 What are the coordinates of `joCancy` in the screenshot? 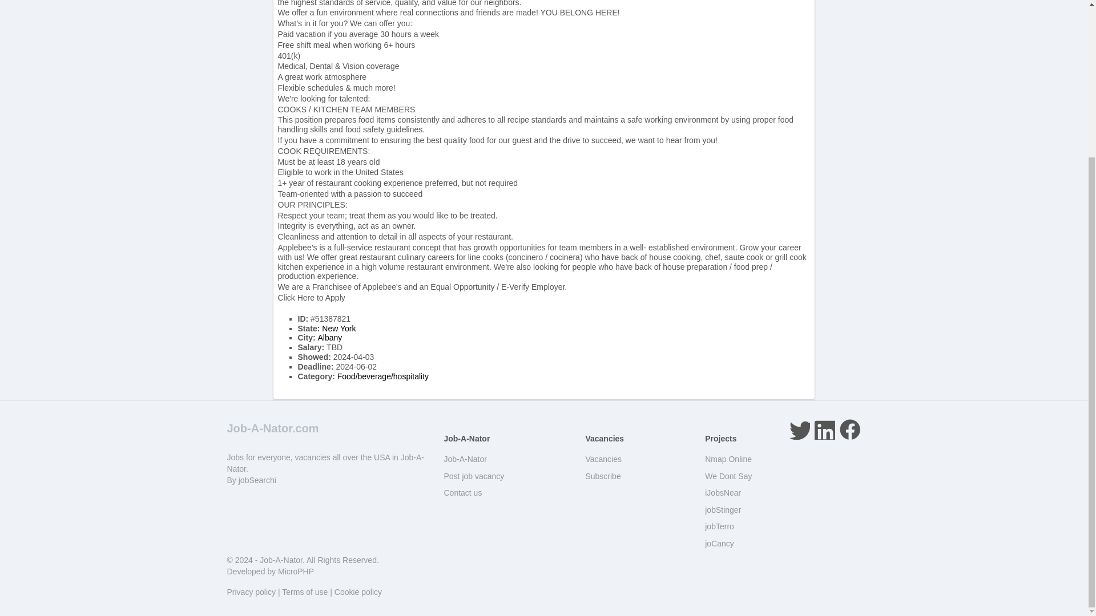 It's located at (719, 544).